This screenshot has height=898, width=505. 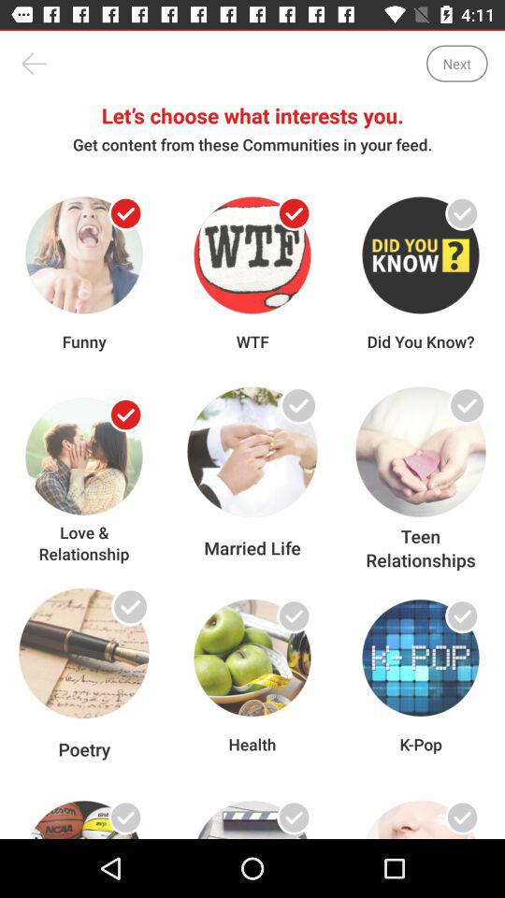 I want to click on add to favorites, so click(x=462, y=415).